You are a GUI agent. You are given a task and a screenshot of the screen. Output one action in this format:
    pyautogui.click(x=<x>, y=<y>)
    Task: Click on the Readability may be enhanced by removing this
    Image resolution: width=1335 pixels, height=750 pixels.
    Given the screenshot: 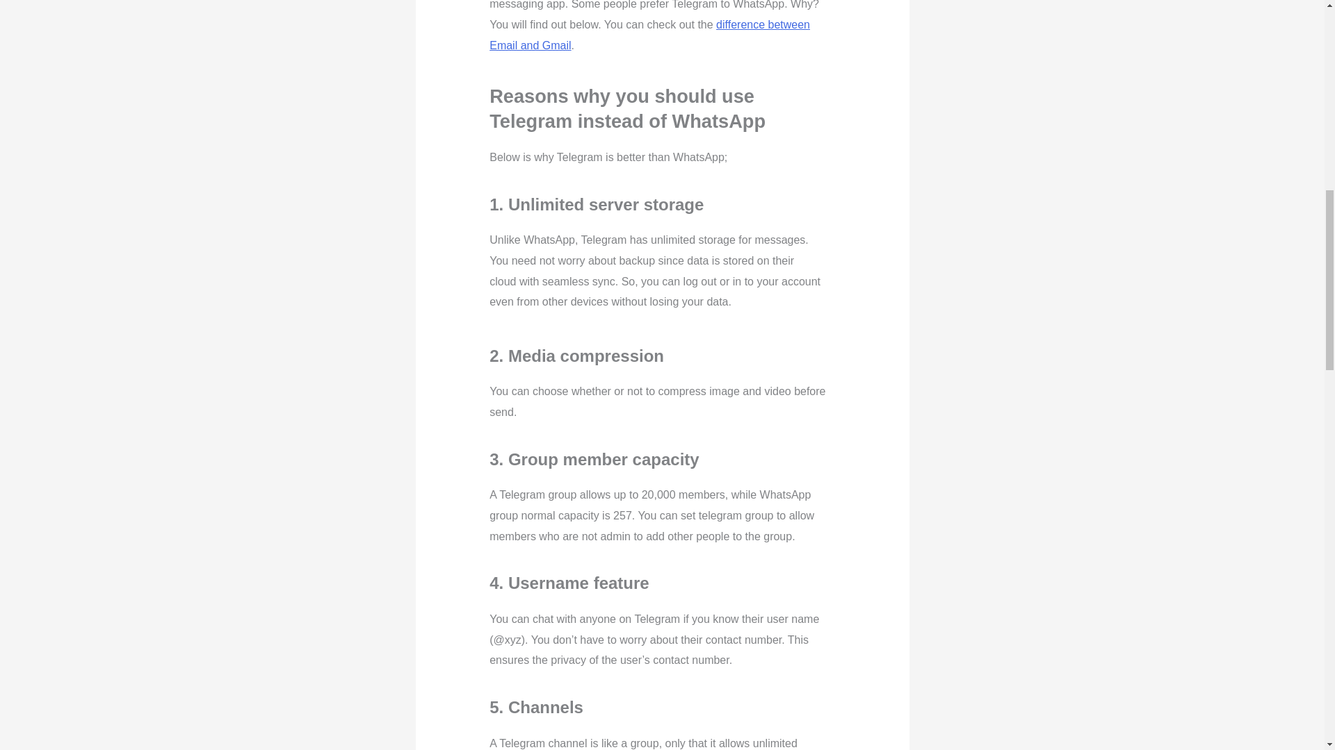 What is the action you would take?
    pyautogui.click(x=669, y=96)
    